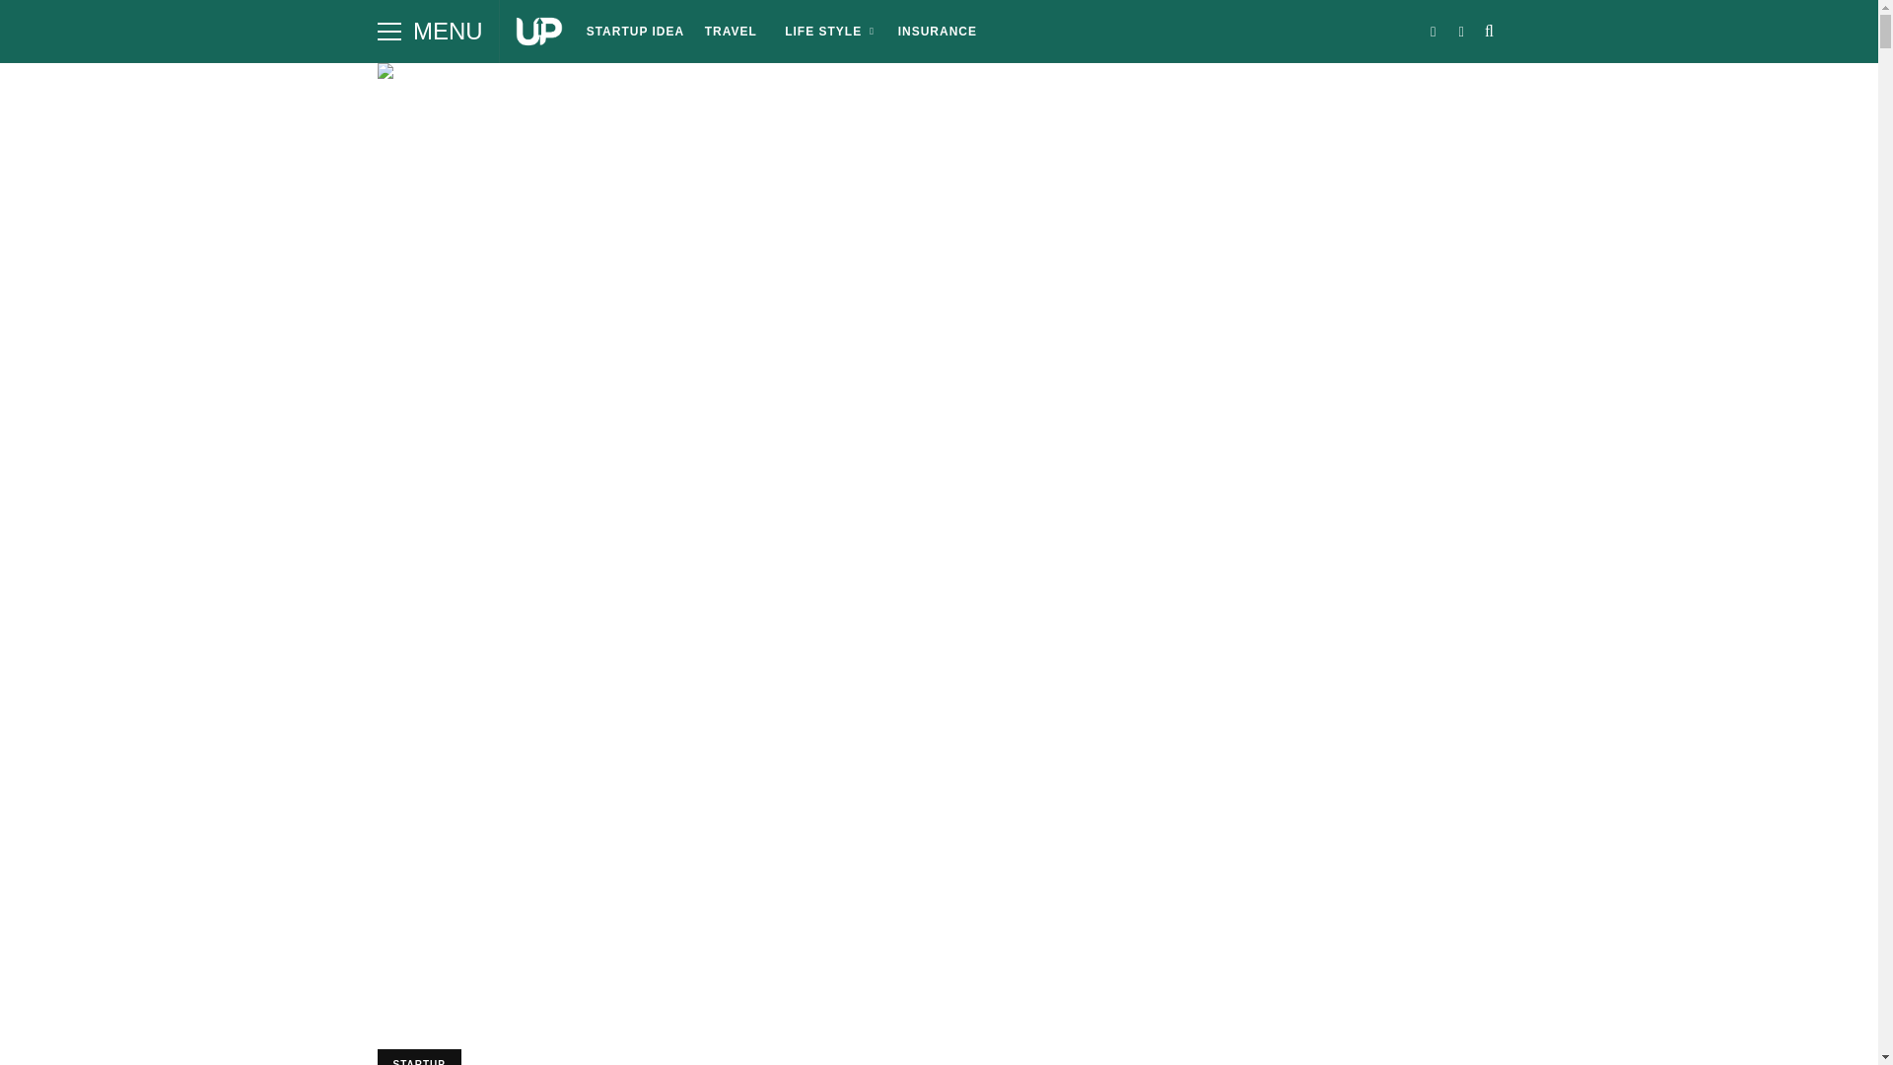 The image size is (1893, 1065). I want to click on INSURANCE, so click(937, 32).